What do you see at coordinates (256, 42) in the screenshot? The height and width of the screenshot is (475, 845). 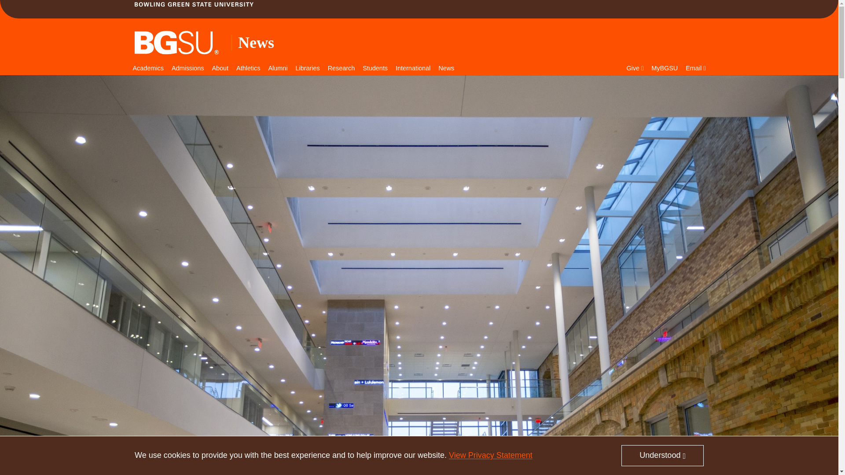 I see `News` at bounding box center [256, 42].